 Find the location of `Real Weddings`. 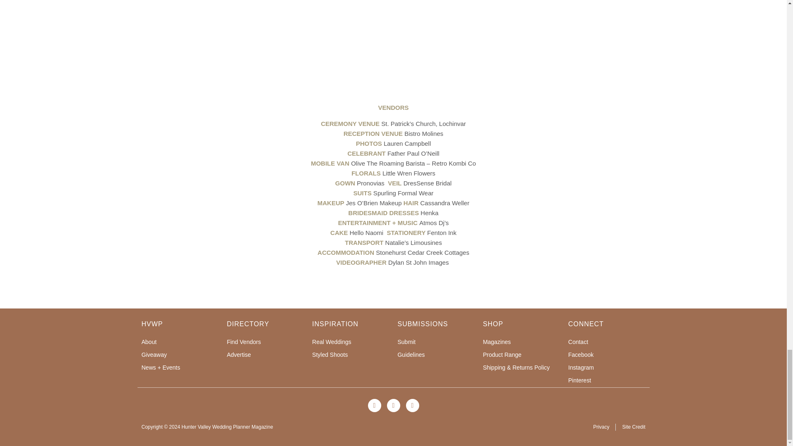

Real Weddings is located at coordinates (351, 342).